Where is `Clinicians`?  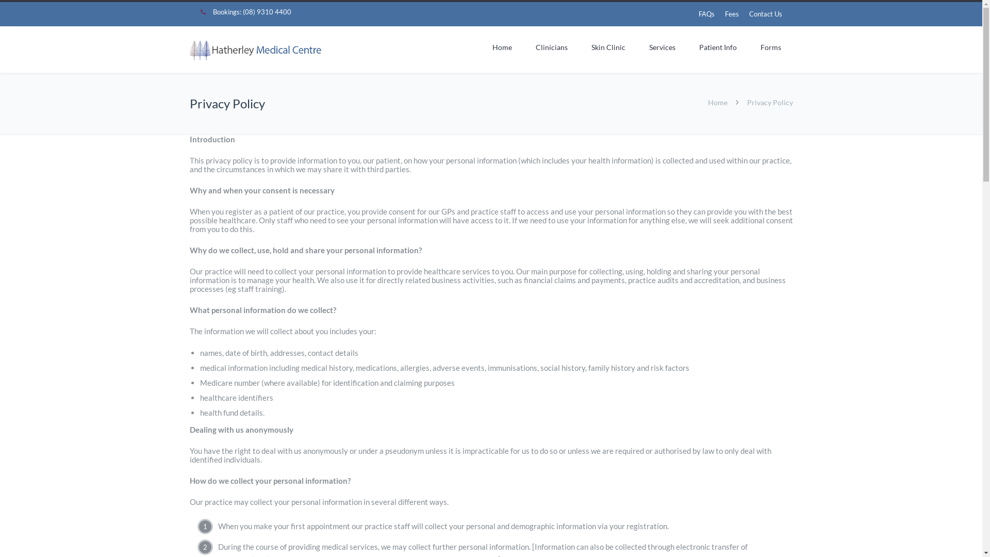
Clinicians is located at coordinates (552, 47).